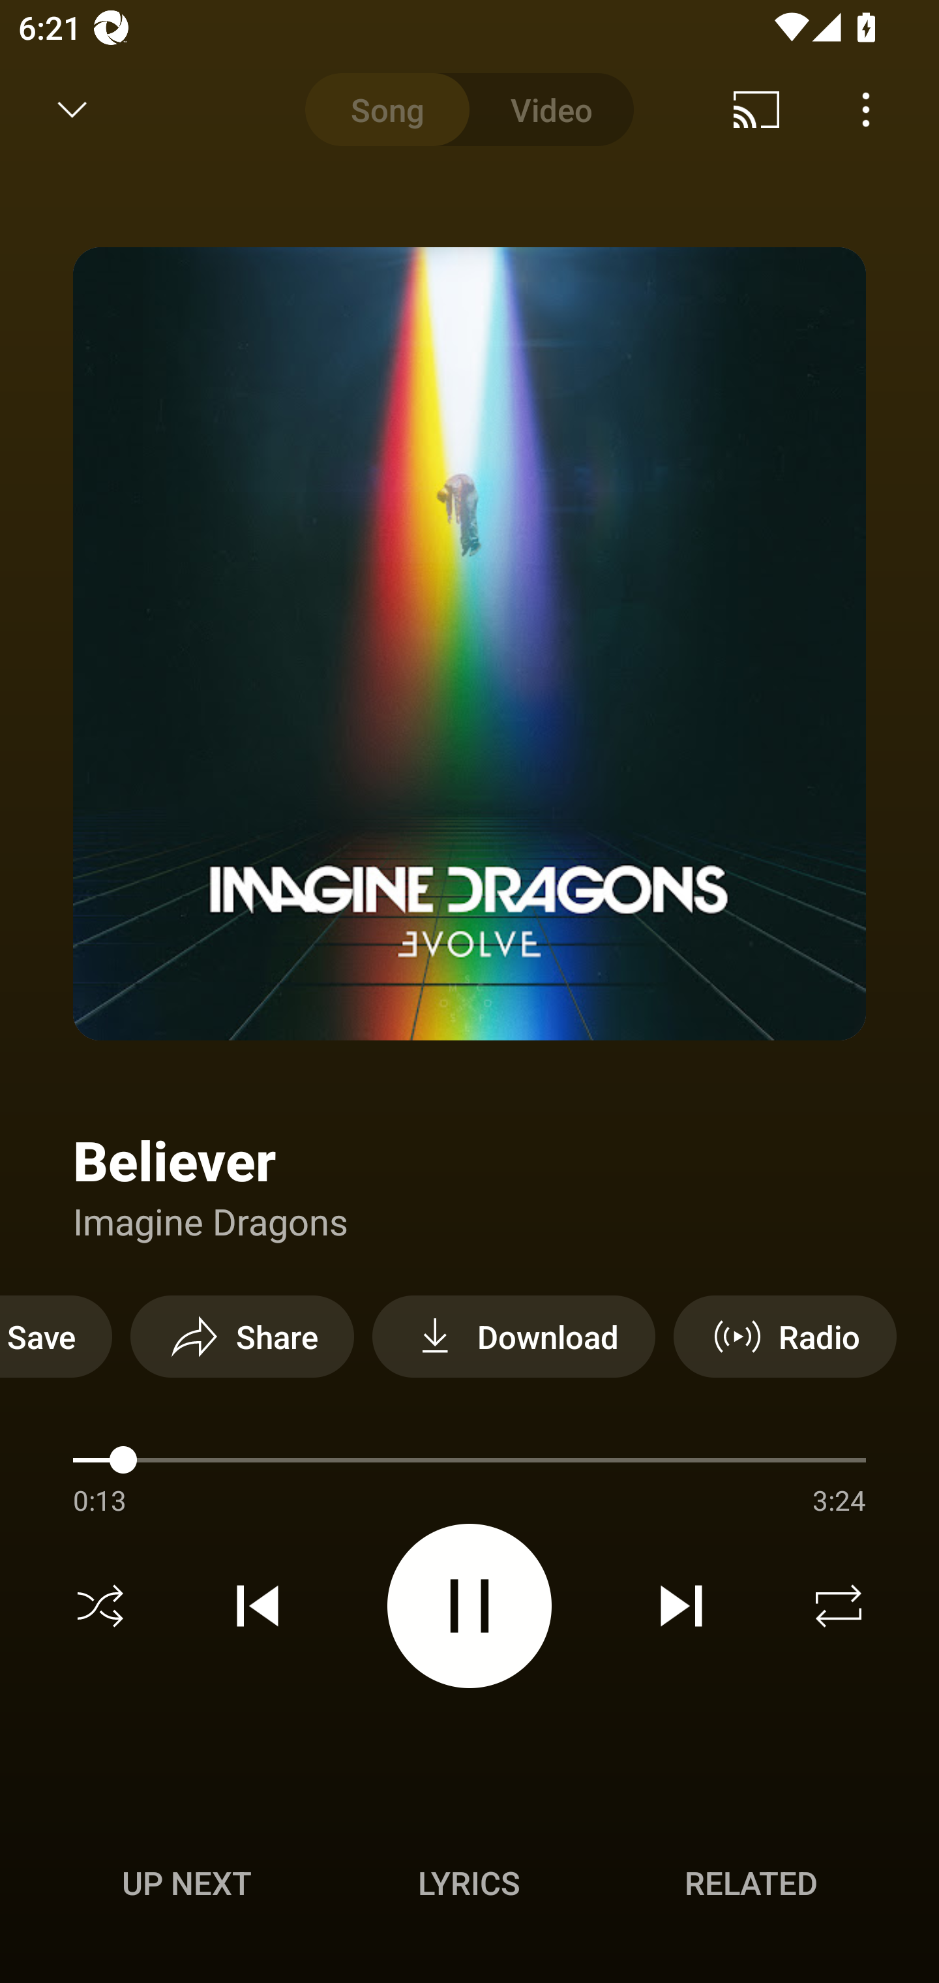 This screenshot has width=939, height=1983. What do you see at coordinates (469, 1883) in the screenshot?
I see `Lyrics LYRICS` at bounding box center [469, 1883].